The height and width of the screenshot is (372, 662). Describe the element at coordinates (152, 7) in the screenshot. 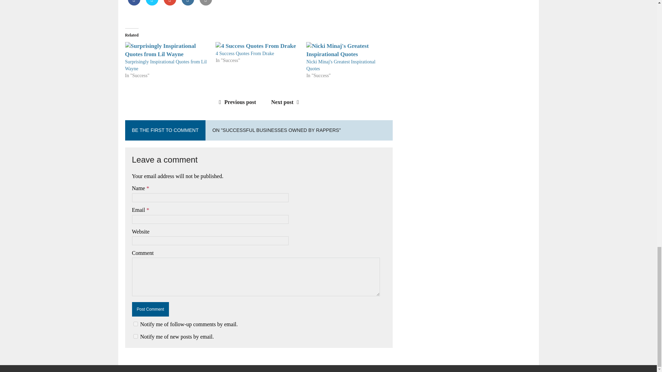

I see `Share on Twitter` at that location.